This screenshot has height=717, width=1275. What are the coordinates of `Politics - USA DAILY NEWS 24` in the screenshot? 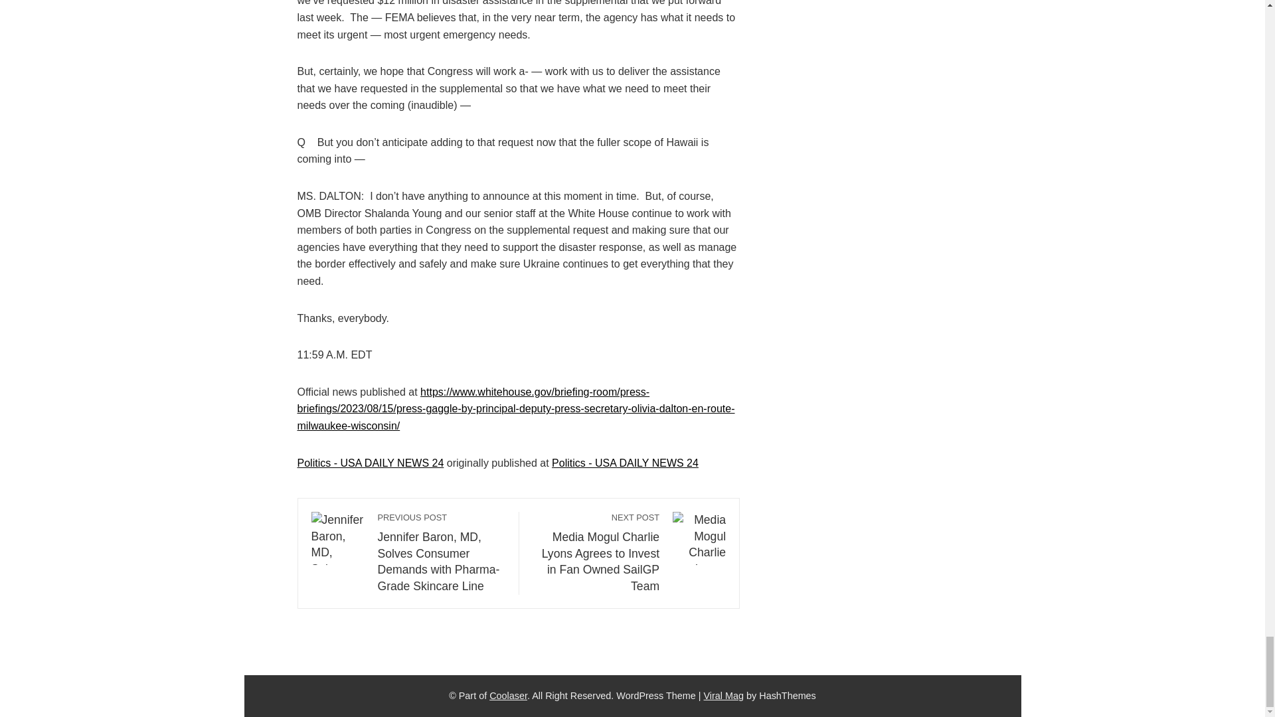 It's located at (371, 463).